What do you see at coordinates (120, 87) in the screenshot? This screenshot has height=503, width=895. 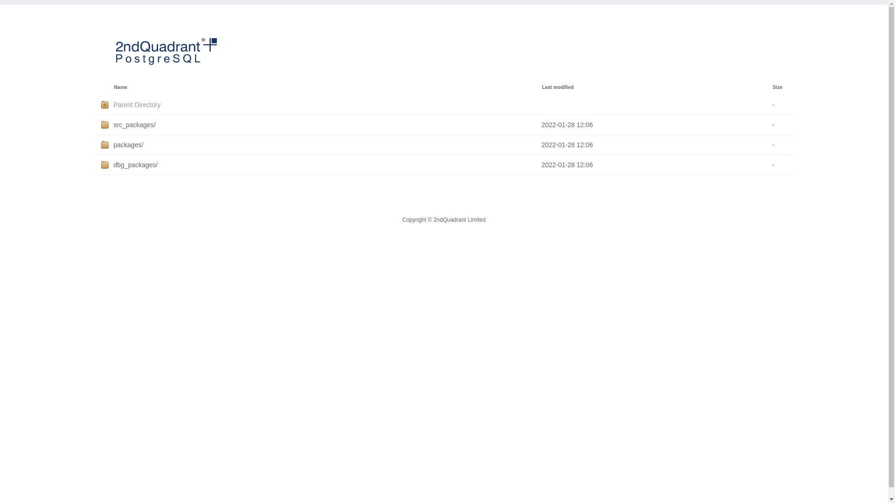 I see `Name` at bounding box center [120, 87].